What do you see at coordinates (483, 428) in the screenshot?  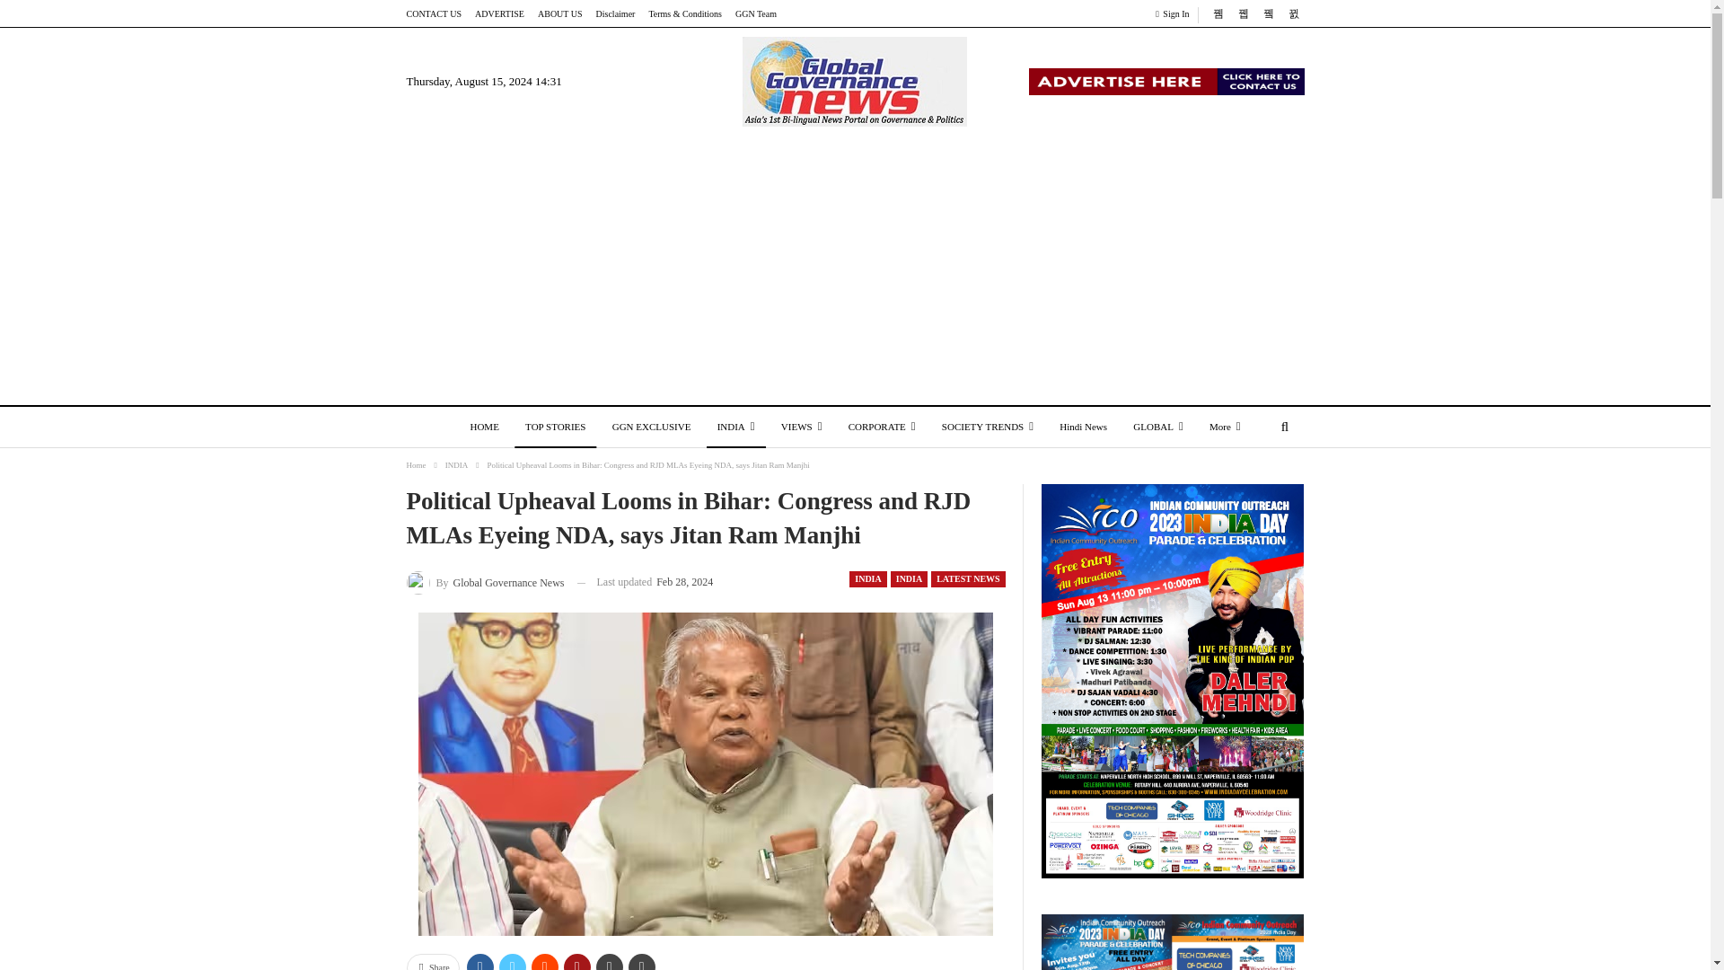 I see `HOME` at bounding box center [483, 428].